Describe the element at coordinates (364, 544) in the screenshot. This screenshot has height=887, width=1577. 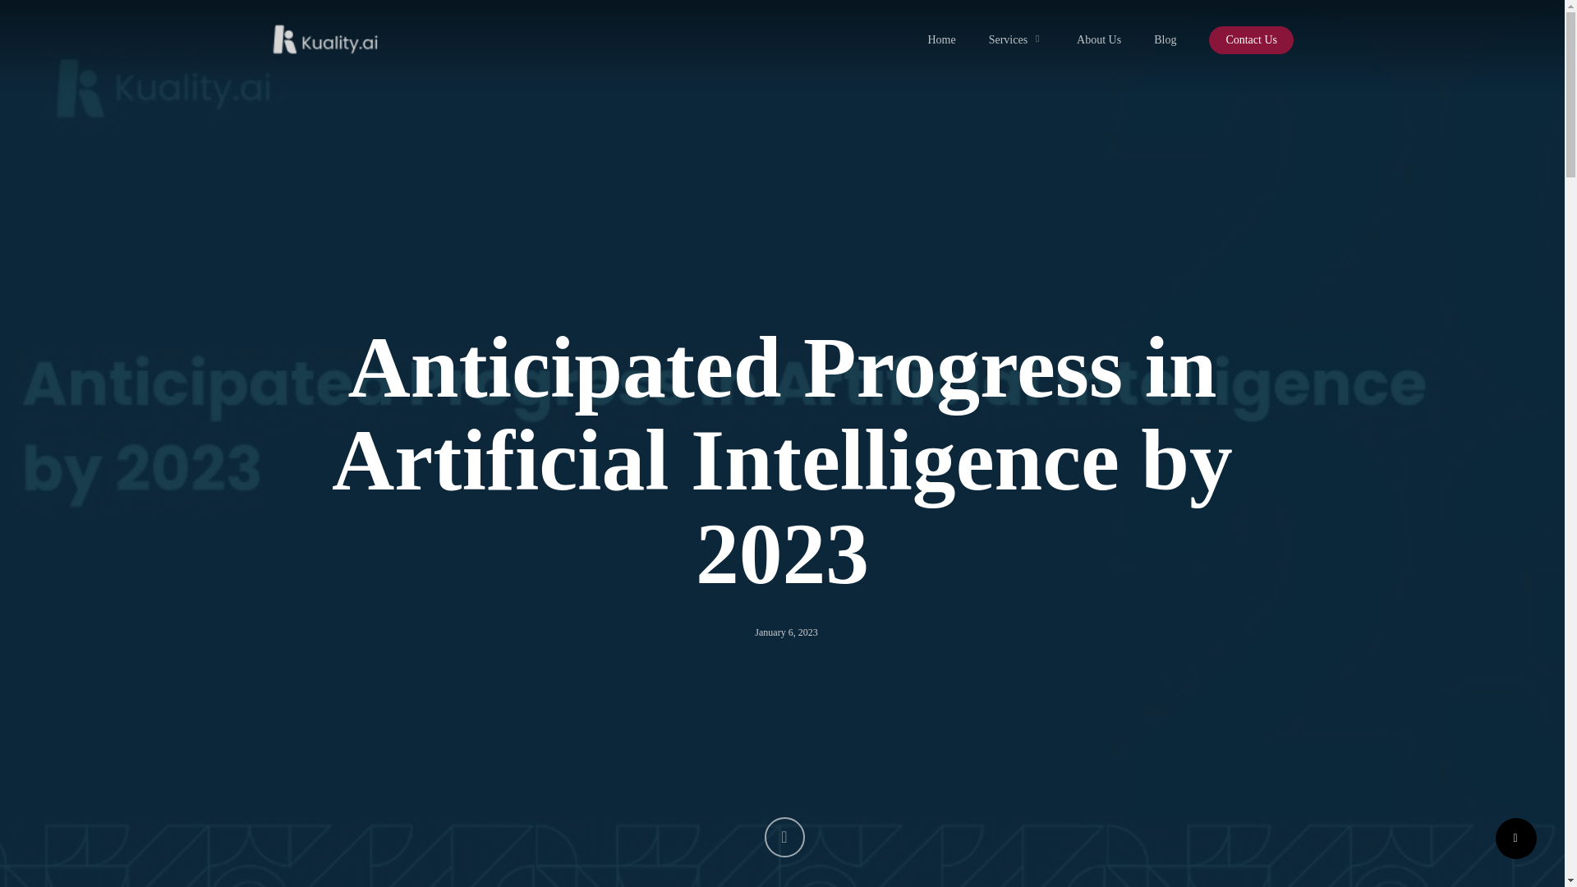
I see `Fleet Management Cloud Suite` at that location.